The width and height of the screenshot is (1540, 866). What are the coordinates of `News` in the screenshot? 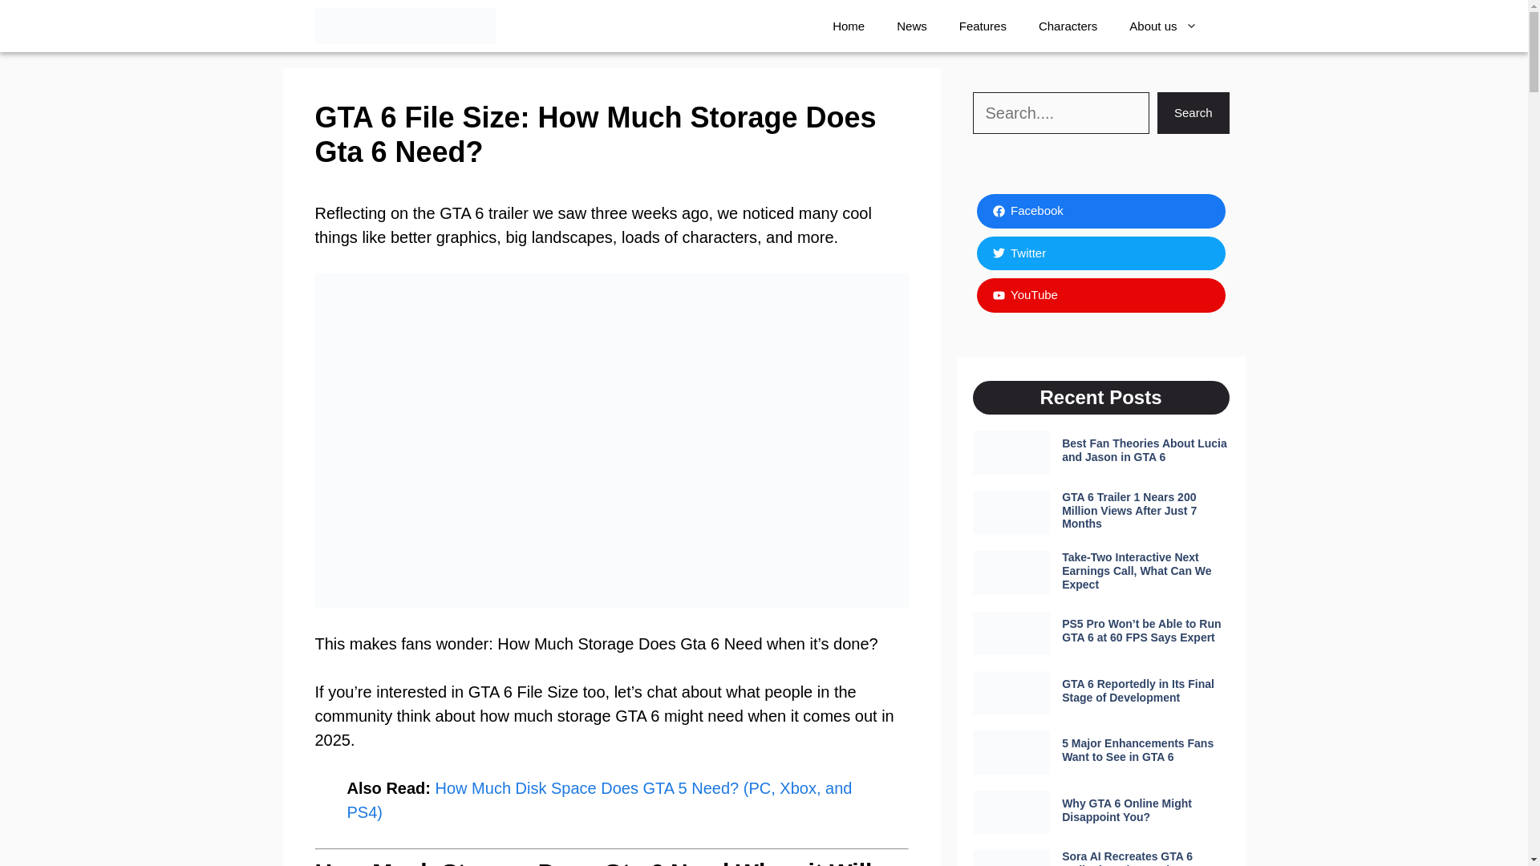 It's located at (911, 26).